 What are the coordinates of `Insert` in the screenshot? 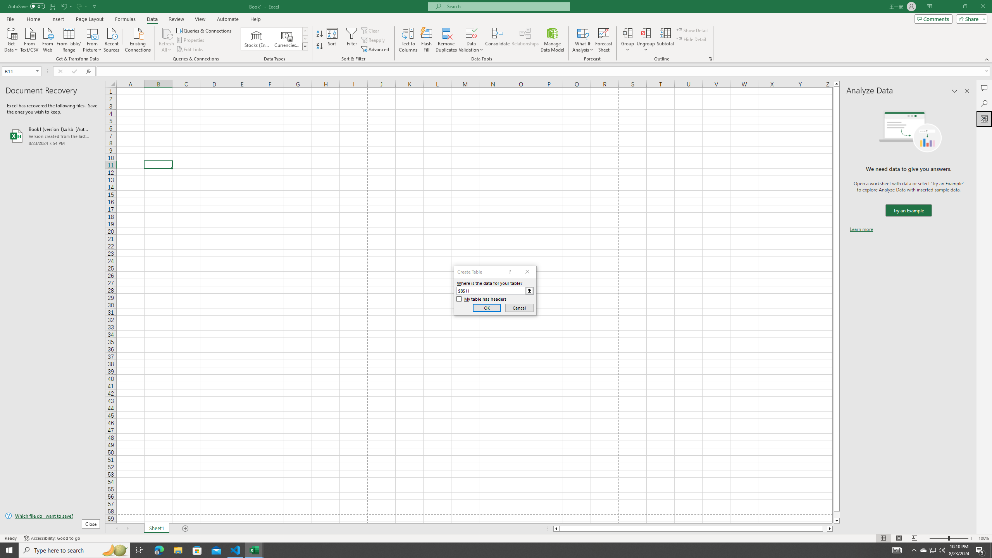 It's located at (57, 19).